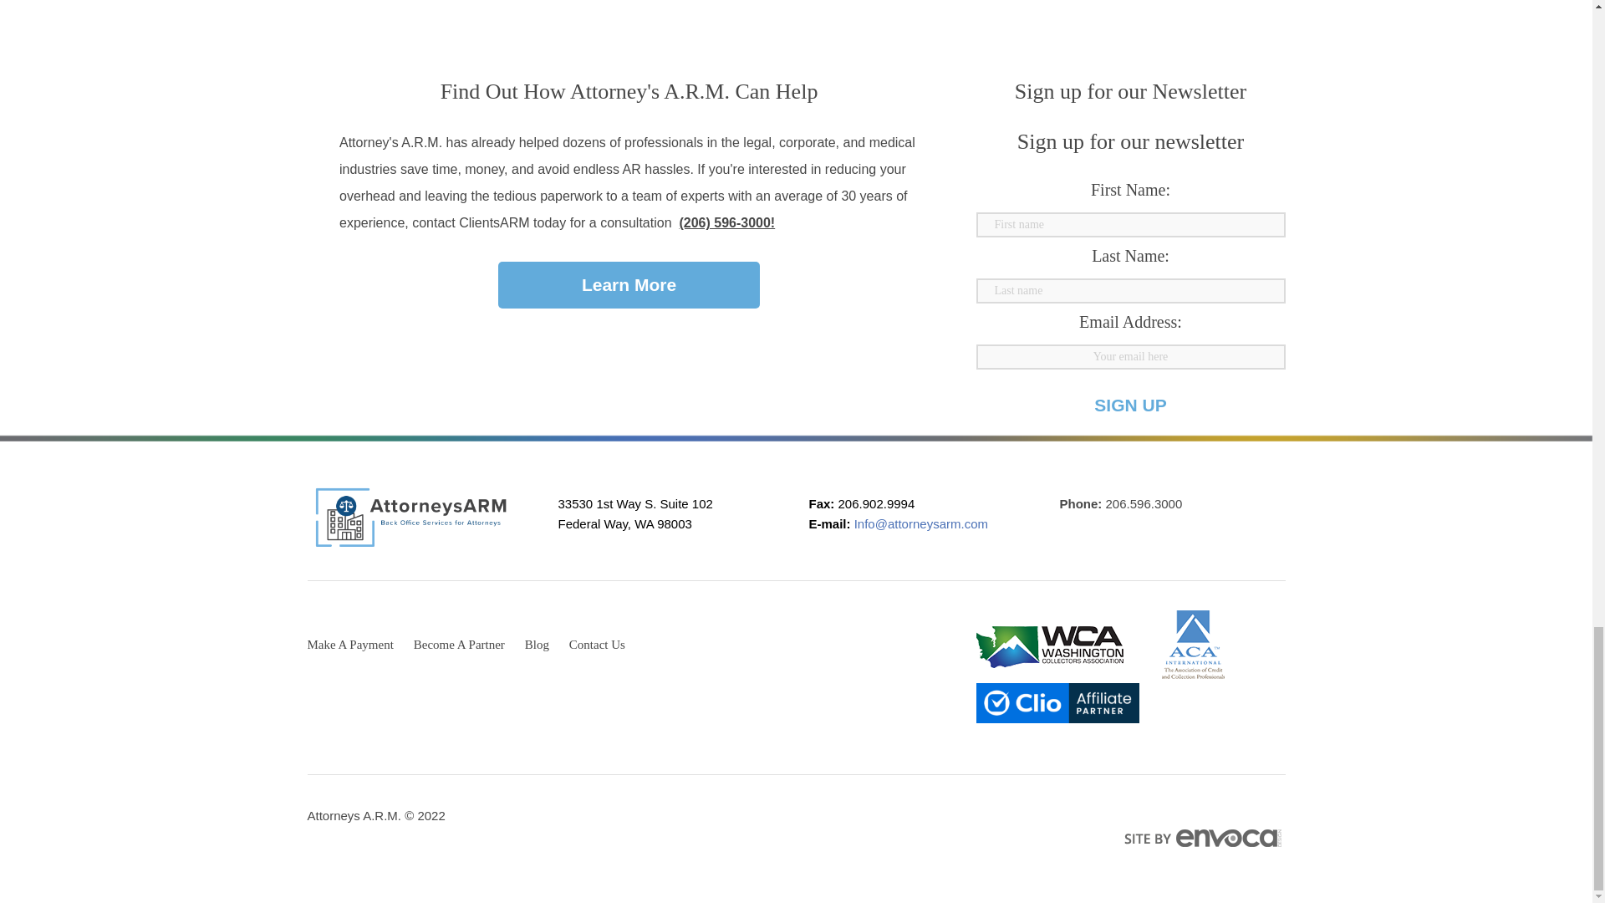 This screenshot has width=1605, height=903. I want to click on Contact Us, so click(597, 644).